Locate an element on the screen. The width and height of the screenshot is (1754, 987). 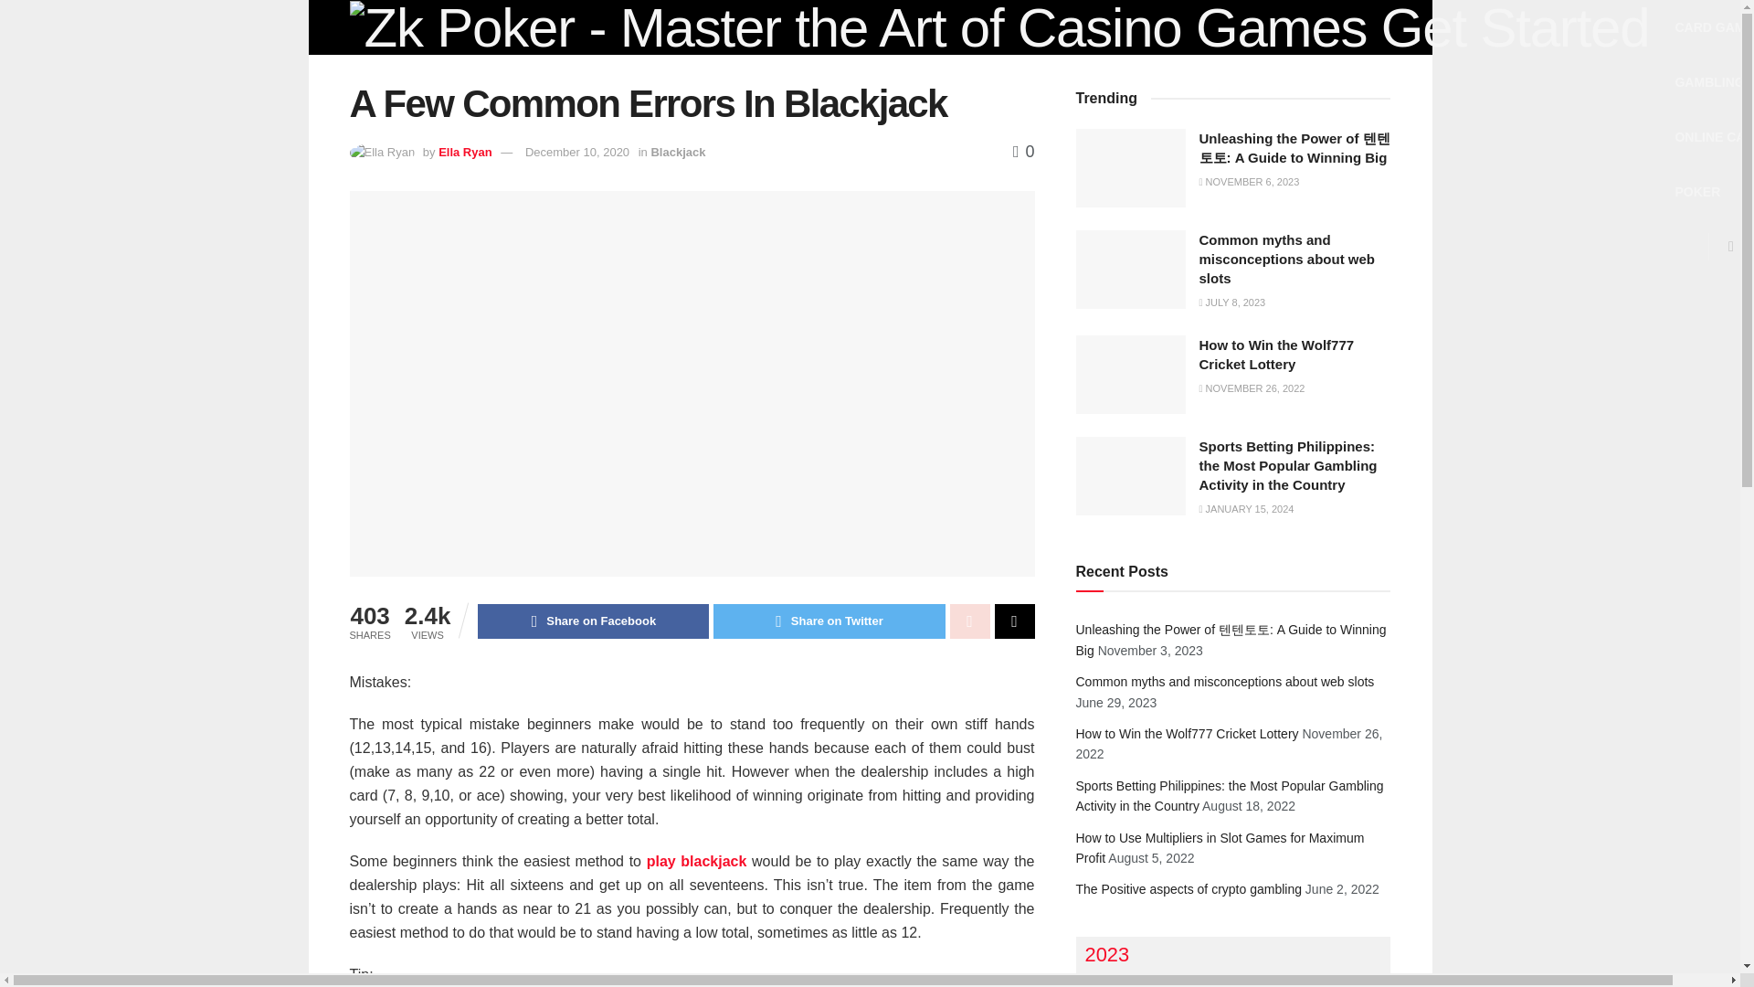
Blackjack is located at coordinates (678, 152).